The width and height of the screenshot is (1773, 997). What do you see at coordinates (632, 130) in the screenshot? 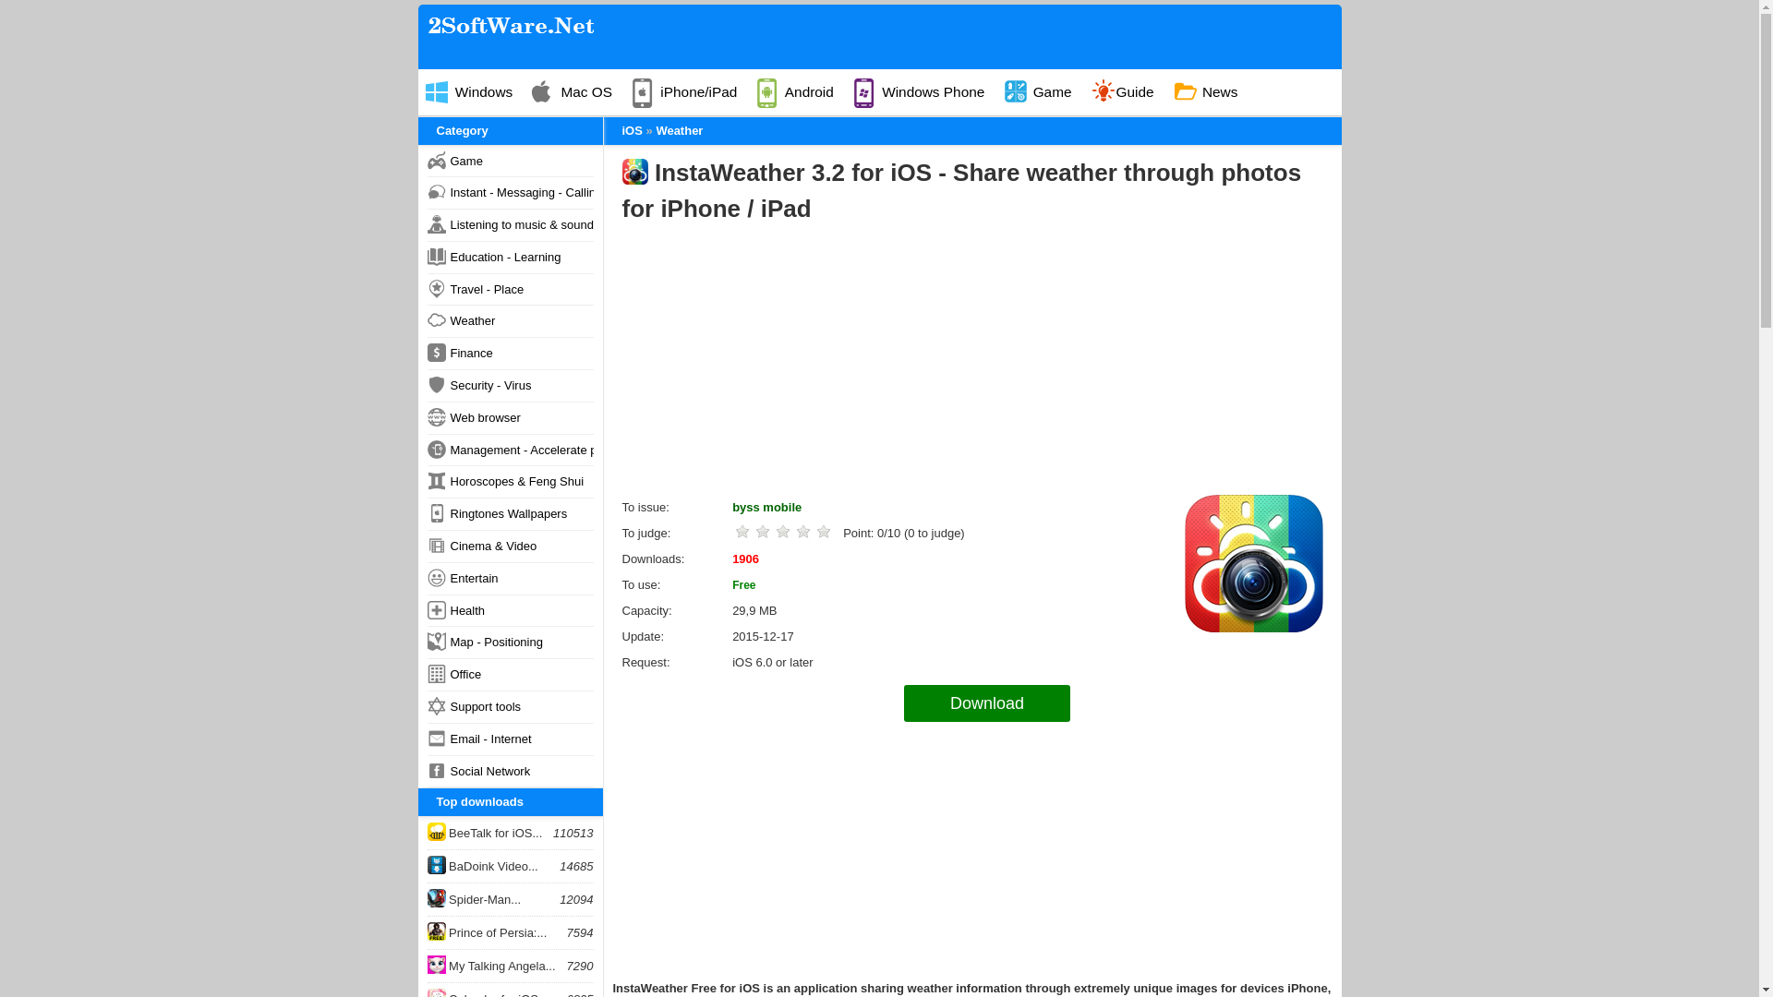
I see `iOS` at bounding box center [632, 130].